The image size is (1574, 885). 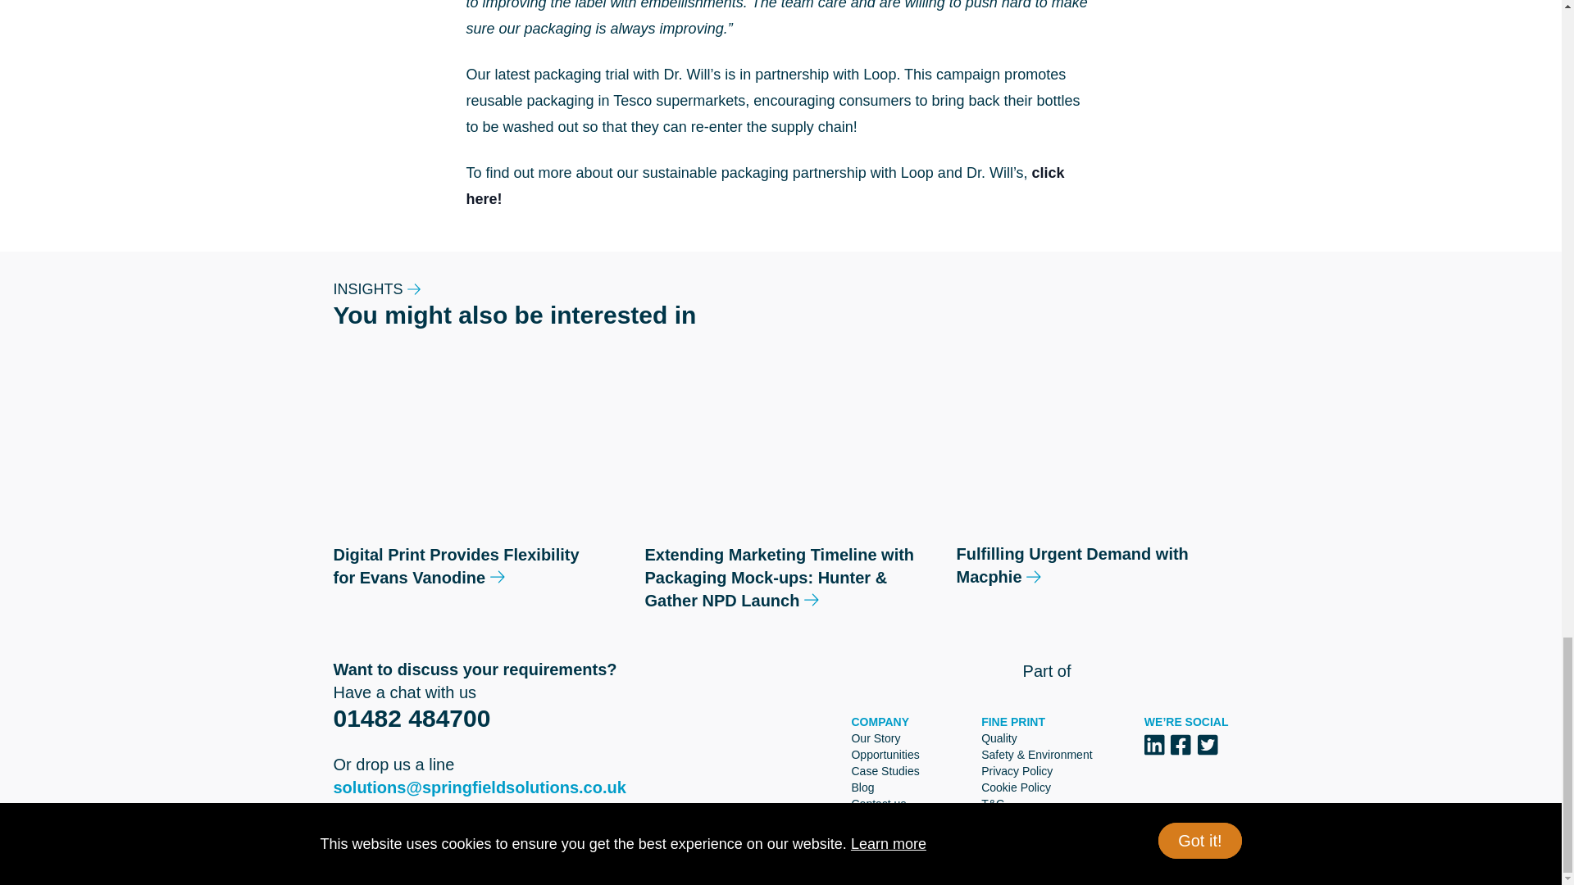 What do you see at coordinates (879, 804) in the screenshot?
I see `Contact us` at bounding box center [879, 804].